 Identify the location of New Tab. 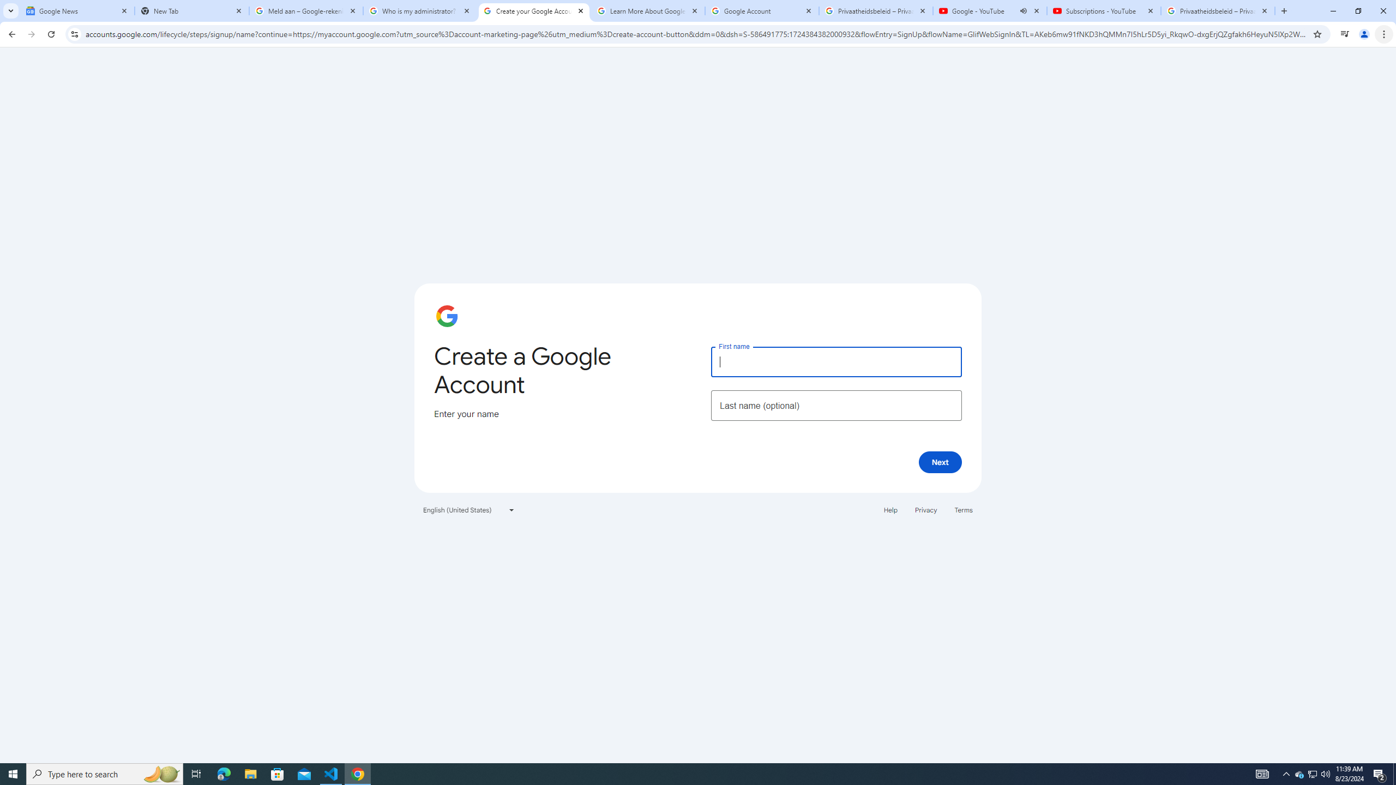
(192, 11).